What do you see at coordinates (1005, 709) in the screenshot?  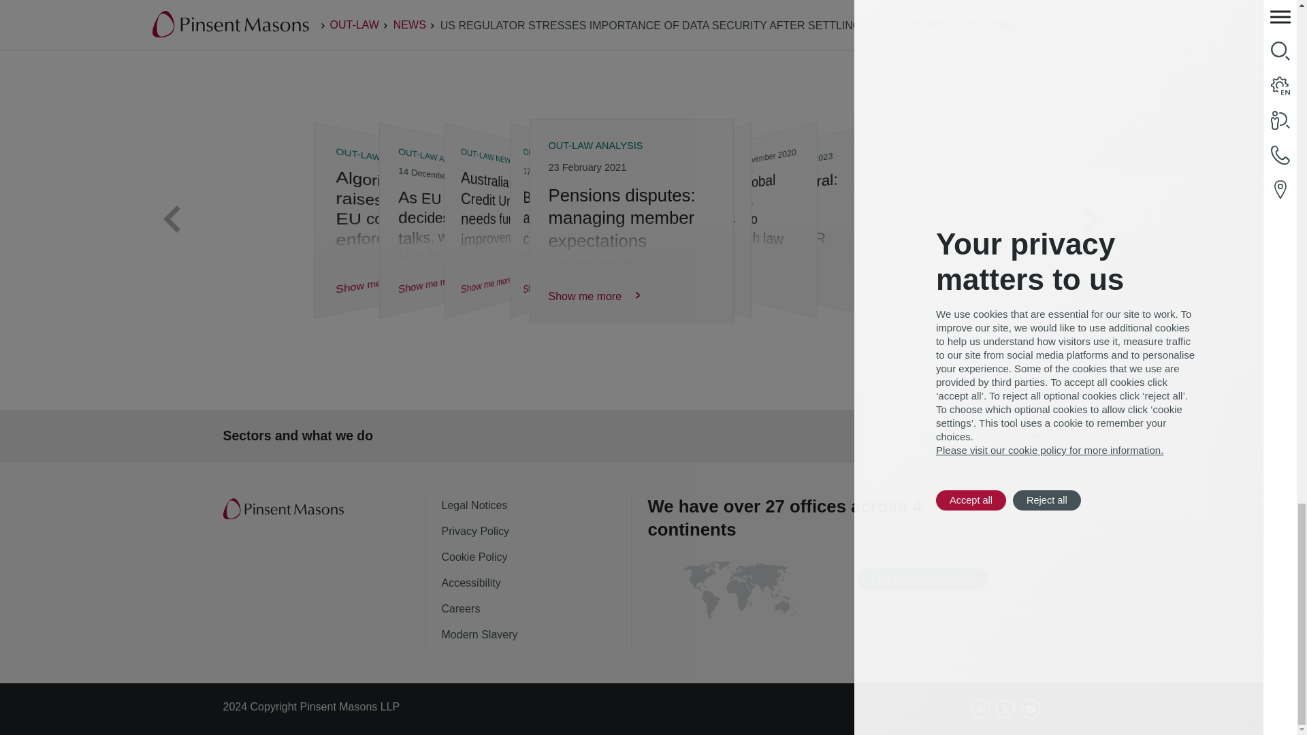 I see `Pinsent Masons Twitter` at bounding box center [1005, 709].